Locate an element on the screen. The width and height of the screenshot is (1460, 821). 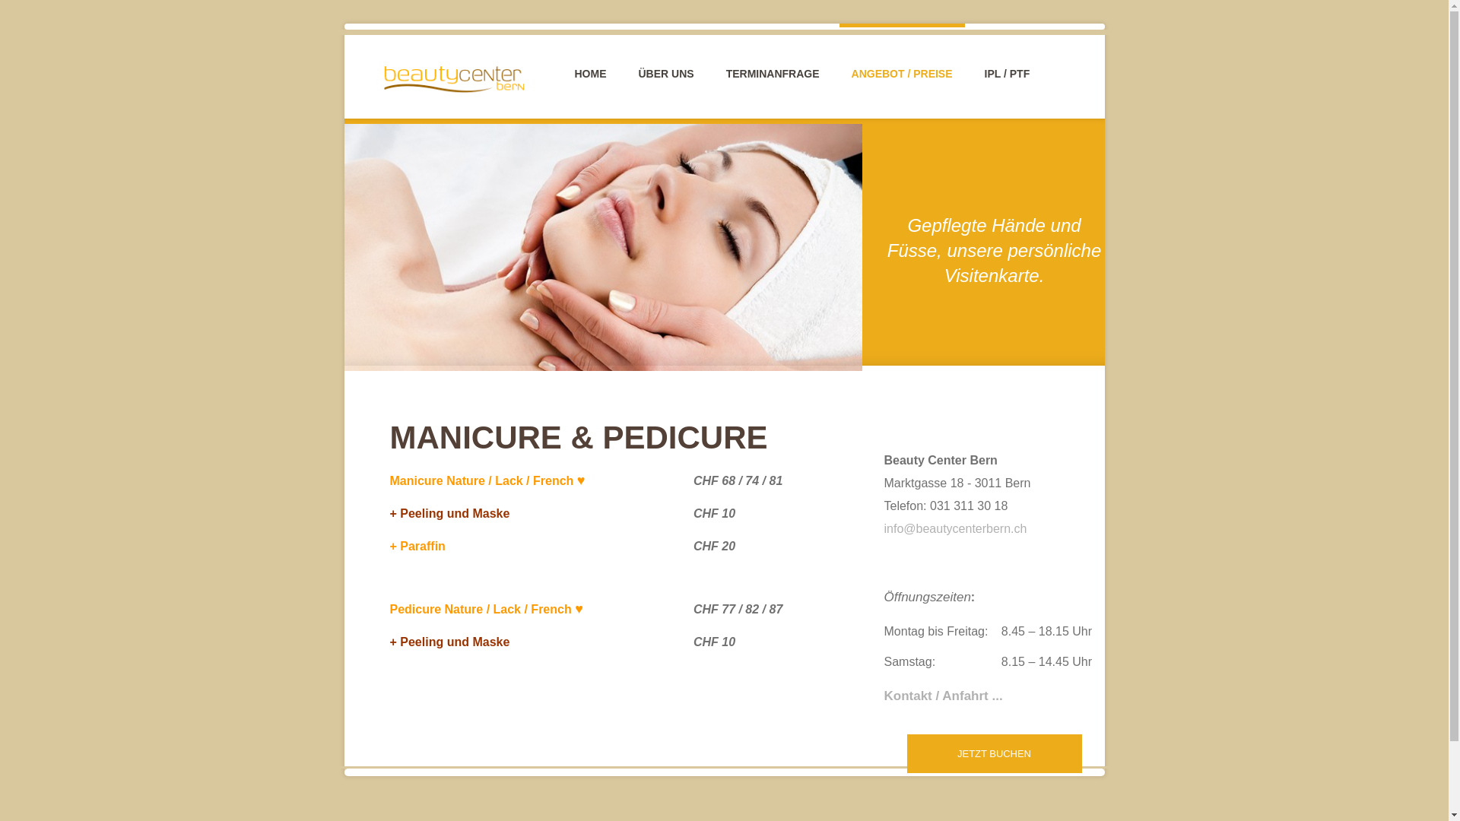
ANGEBOT / PREISE is located at coordinates (902, 52).